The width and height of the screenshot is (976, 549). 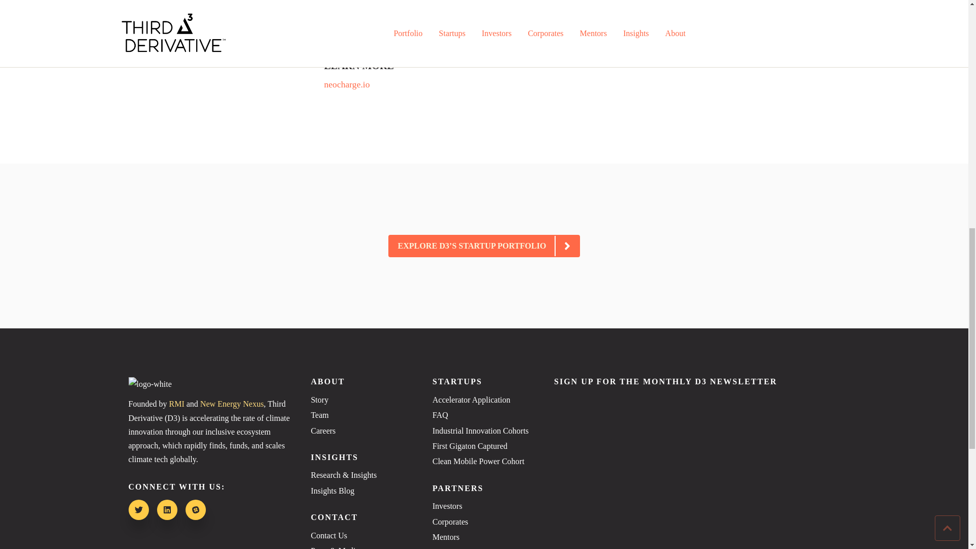 I want to click on RMI, so click(x=176, y=404).